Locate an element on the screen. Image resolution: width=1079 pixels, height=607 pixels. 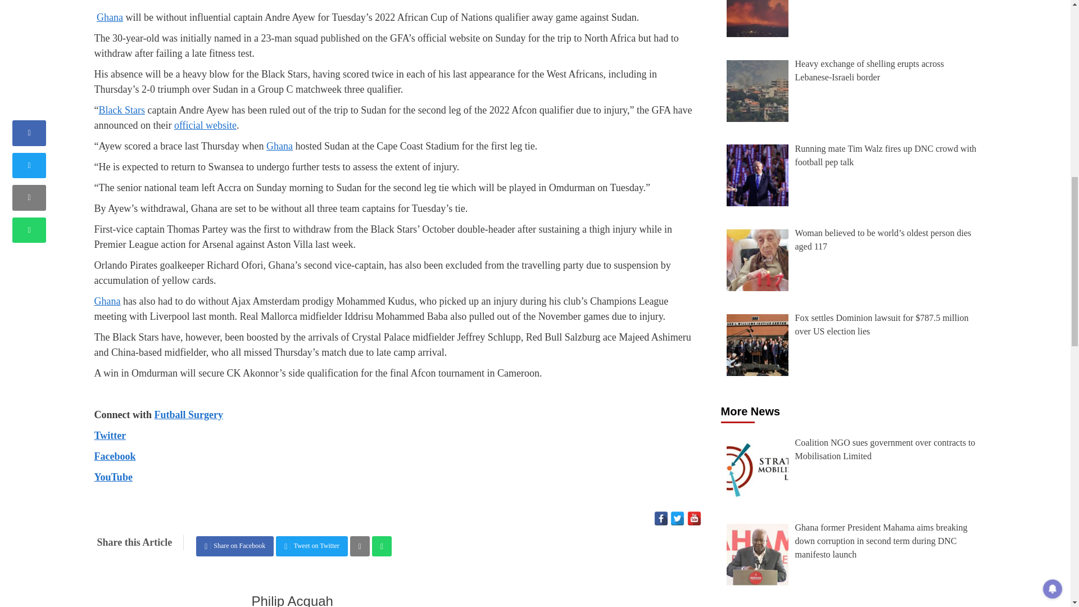
Share on Facebook is located at coordinates (235, 546).